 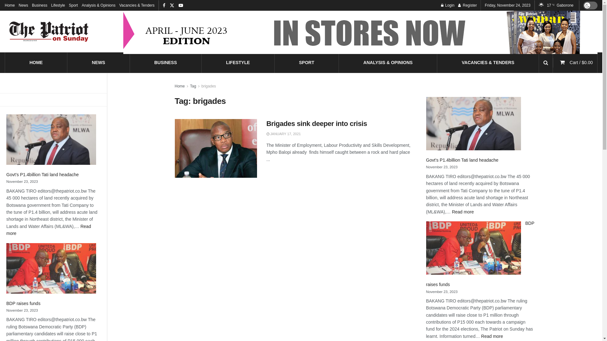 What do you see at coordinates (58, 5) in the screenshot?
I see `Lifestyle` at bounding box center [58, 5].